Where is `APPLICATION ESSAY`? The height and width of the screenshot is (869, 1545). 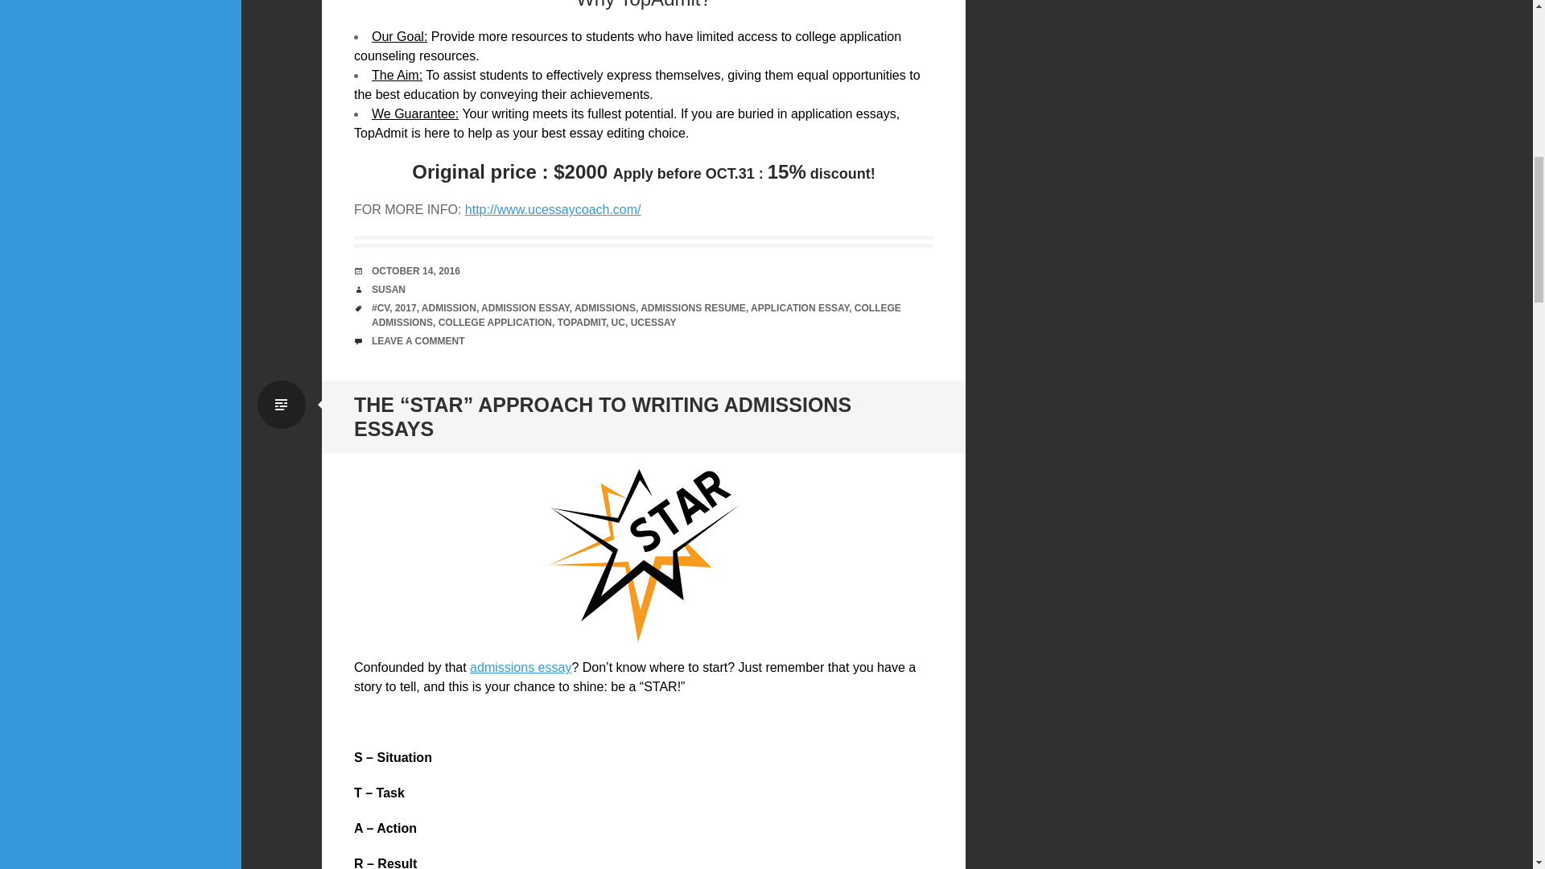
APPLICATION ESSAY is located at coordinates (800, 307).